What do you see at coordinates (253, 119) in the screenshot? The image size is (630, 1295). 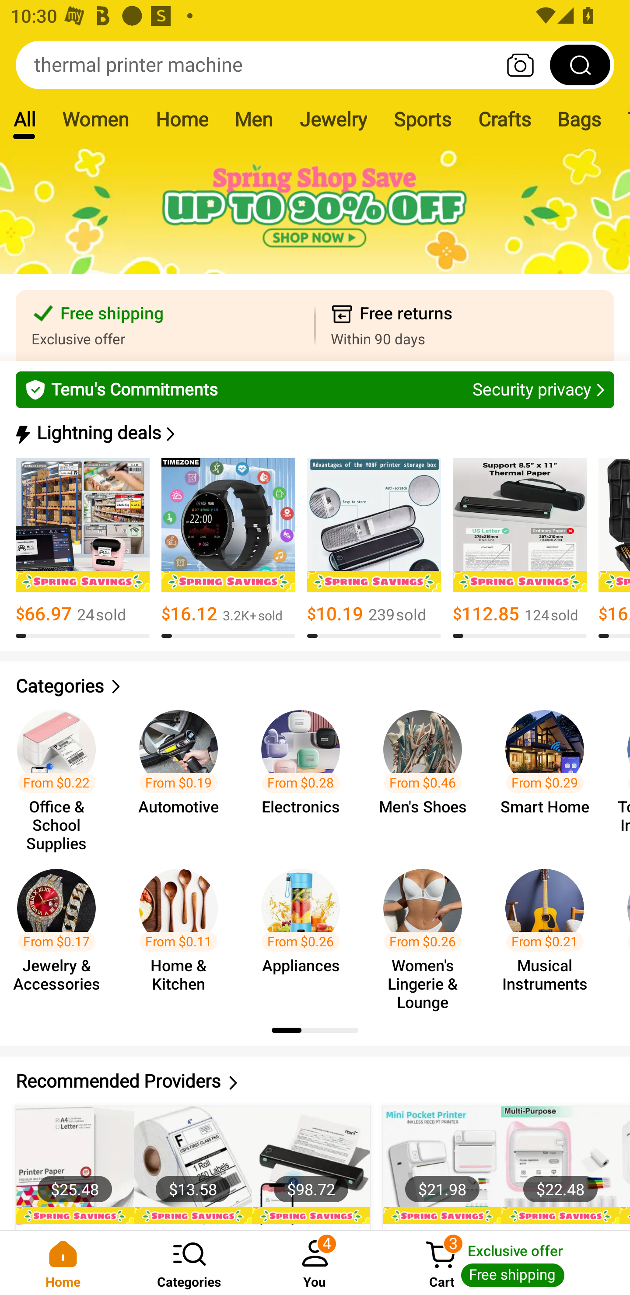 I see `Men` at bounding box center [253, 119].